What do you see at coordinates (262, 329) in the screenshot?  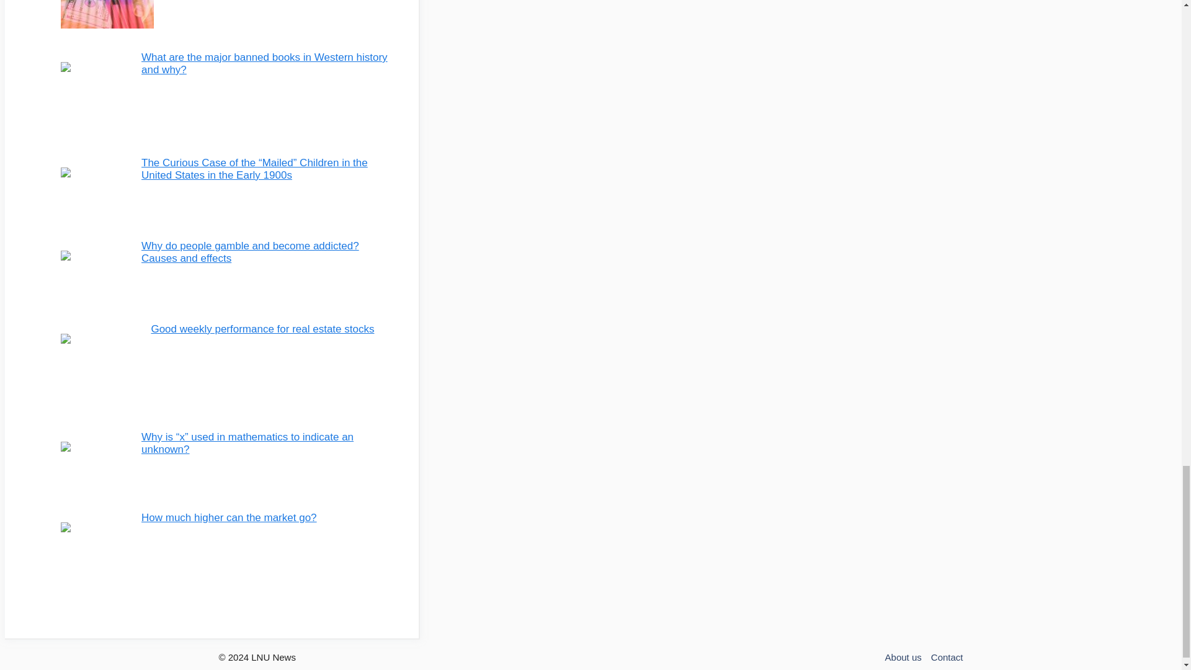 I see `Good weekly performance for real estate stocks` at bounding box center [262, 329].